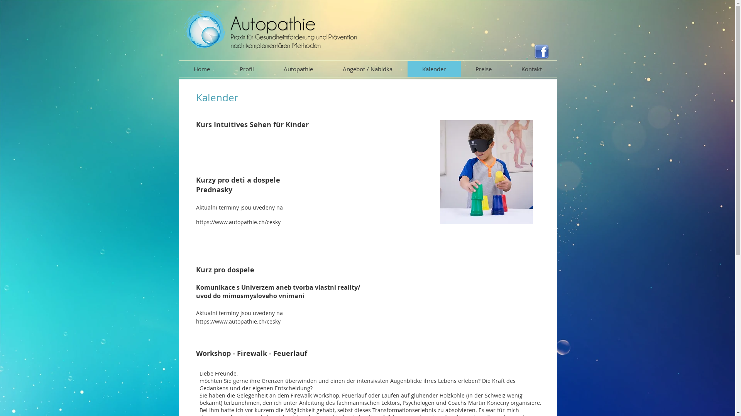 This screenshot has width=741, height=416. What do you see at coordinates (484, 69) in the screenshot?
I see `Preise` at bounding box center [484, 69].